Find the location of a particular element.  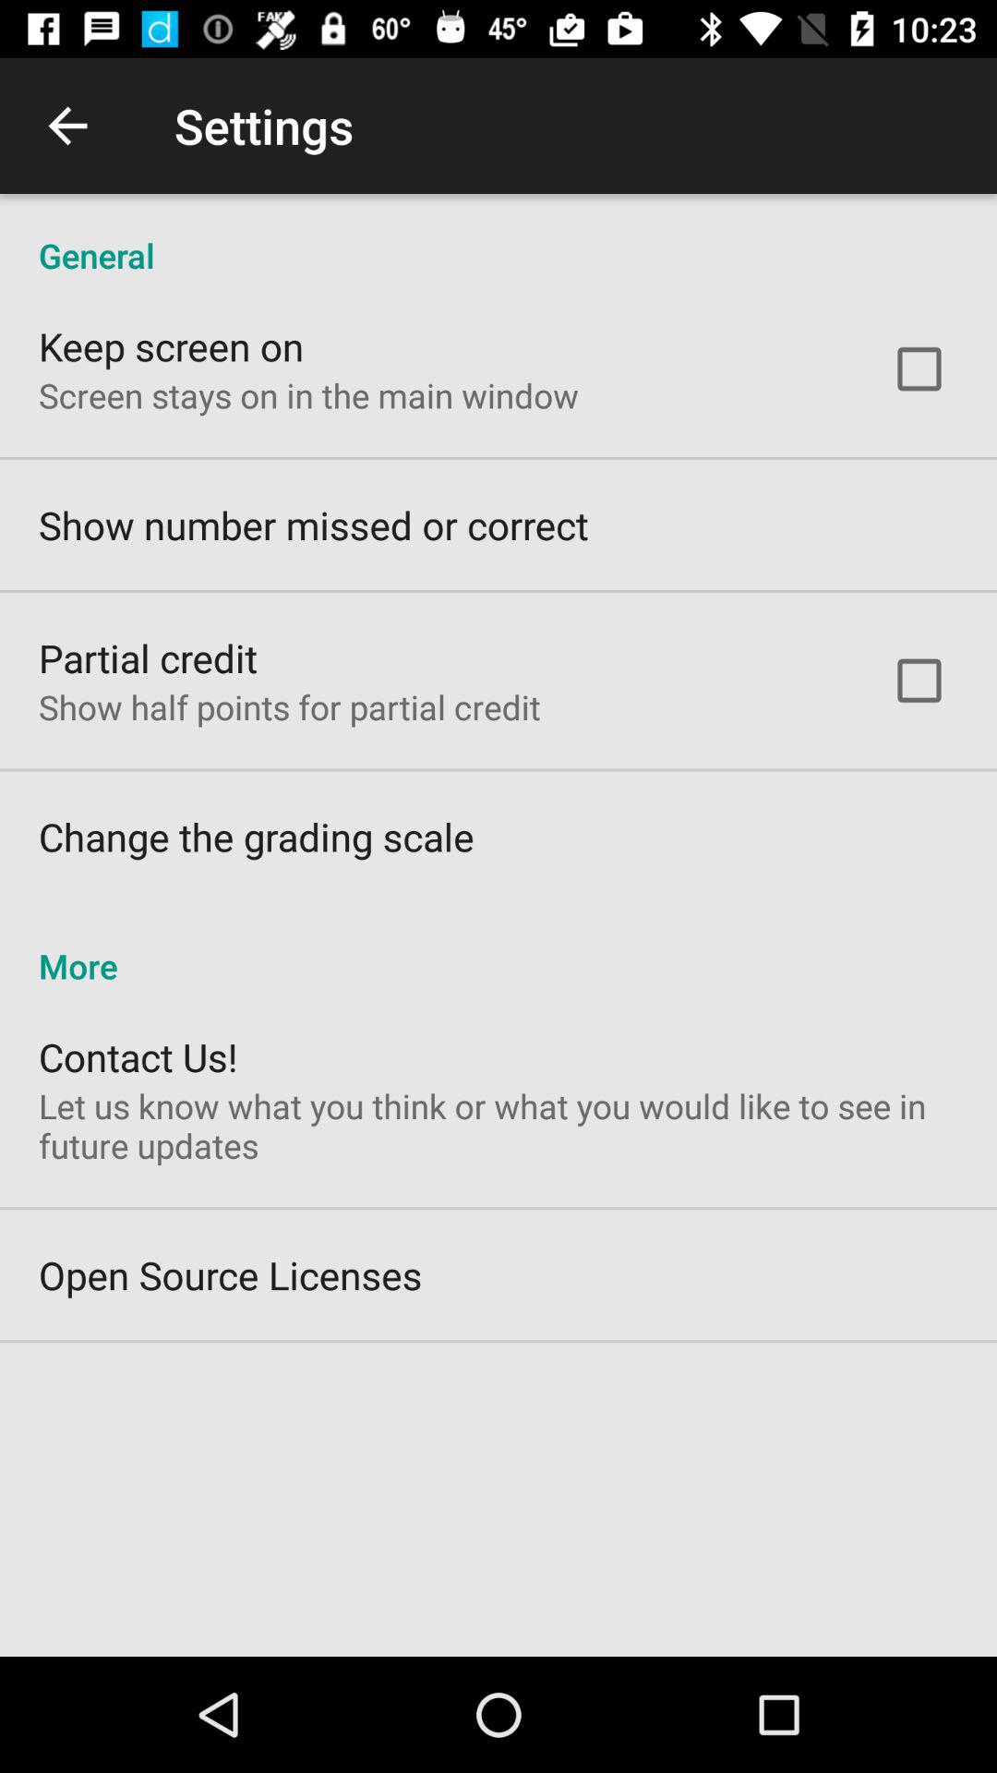

jump until the show number missed is located at coordinates (314, 525).